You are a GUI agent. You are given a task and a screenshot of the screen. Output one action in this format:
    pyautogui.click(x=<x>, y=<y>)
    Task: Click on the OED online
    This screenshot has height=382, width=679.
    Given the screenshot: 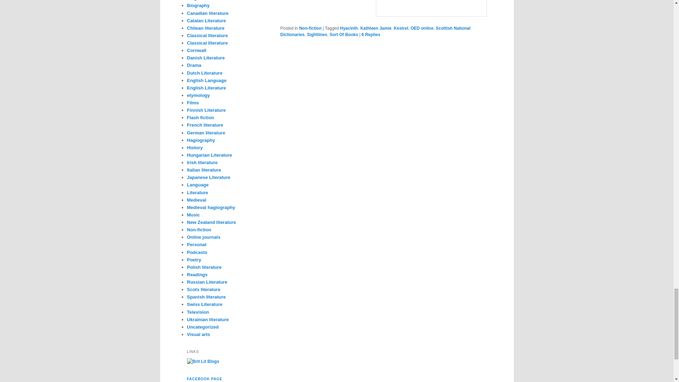 What is the action you would take?
    pyautogui.click(x=422, y=28)
    